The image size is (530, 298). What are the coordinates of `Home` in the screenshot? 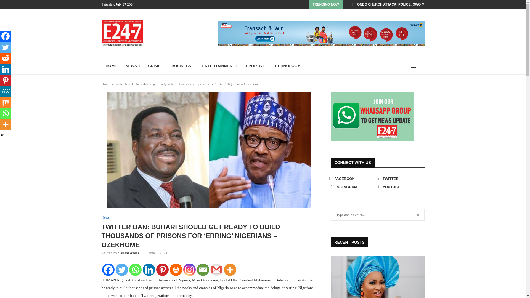 It's located at (106, 84).